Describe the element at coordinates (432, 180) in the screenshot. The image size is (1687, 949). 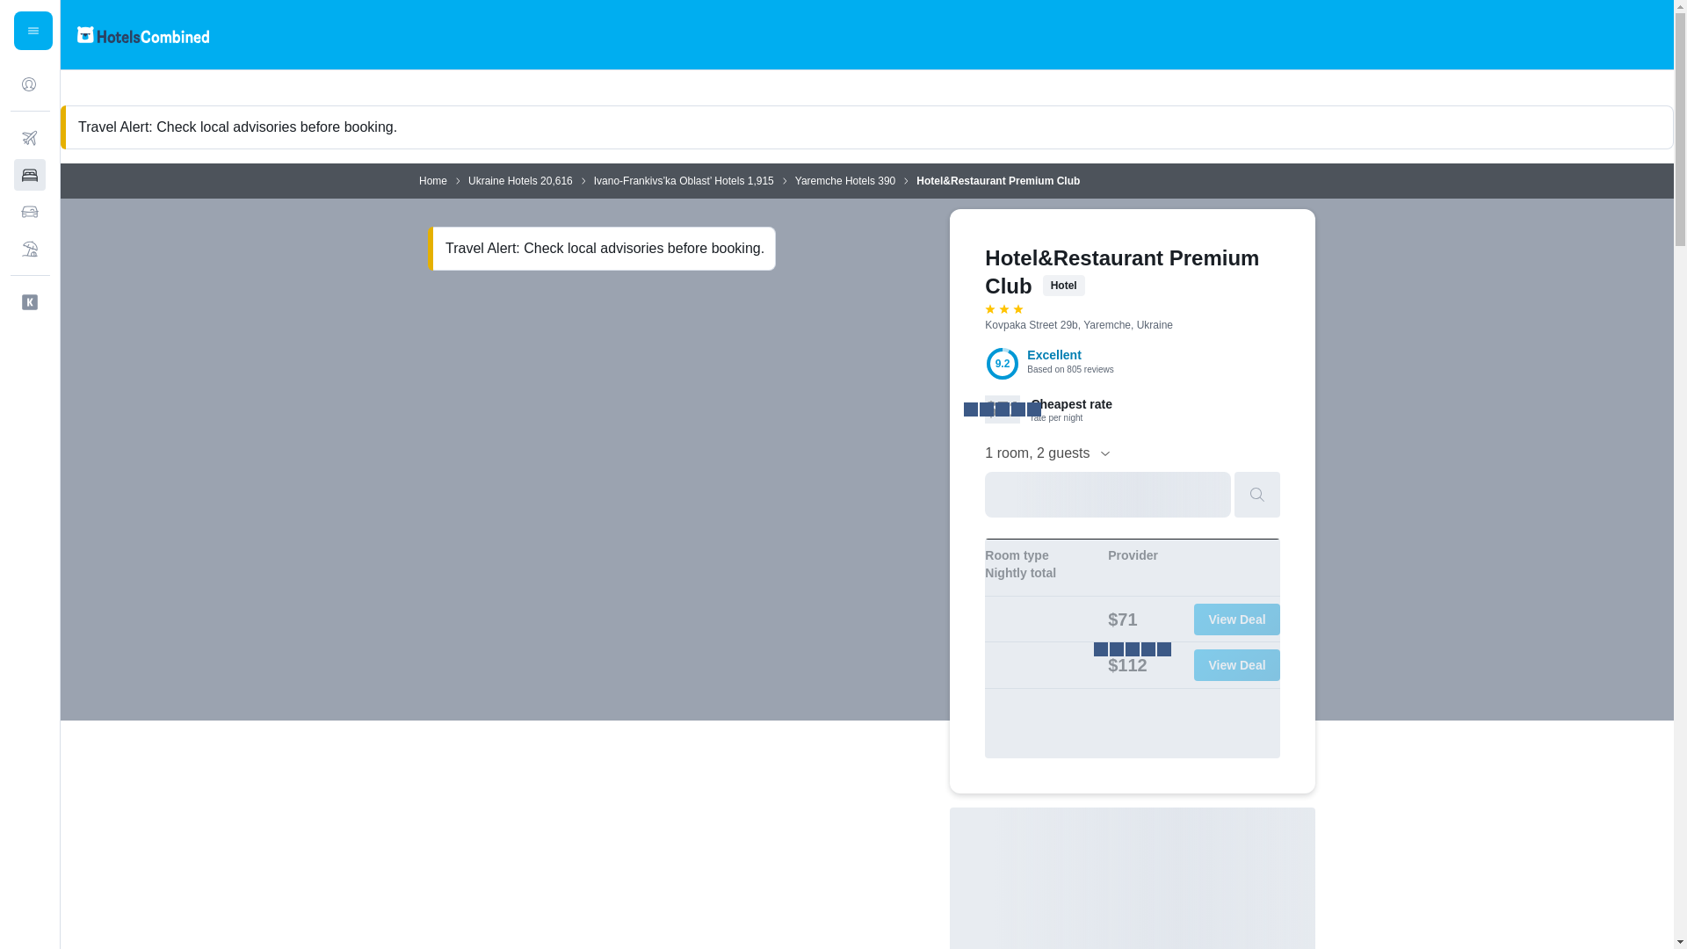
I see `Home` at that location.